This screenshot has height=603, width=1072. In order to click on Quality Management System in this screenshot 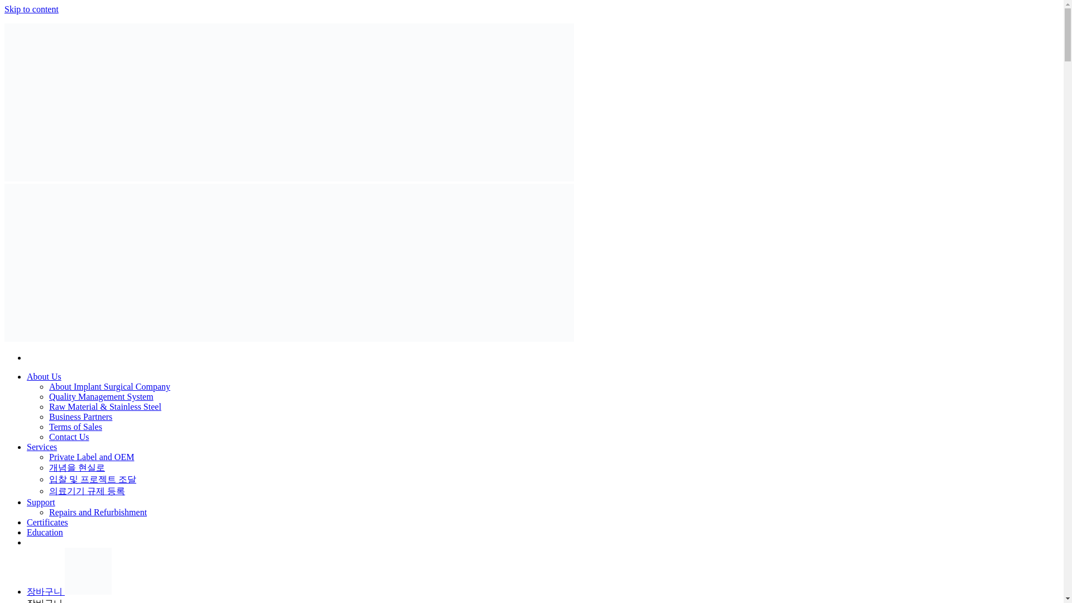, I will do `click(101, 396)`.